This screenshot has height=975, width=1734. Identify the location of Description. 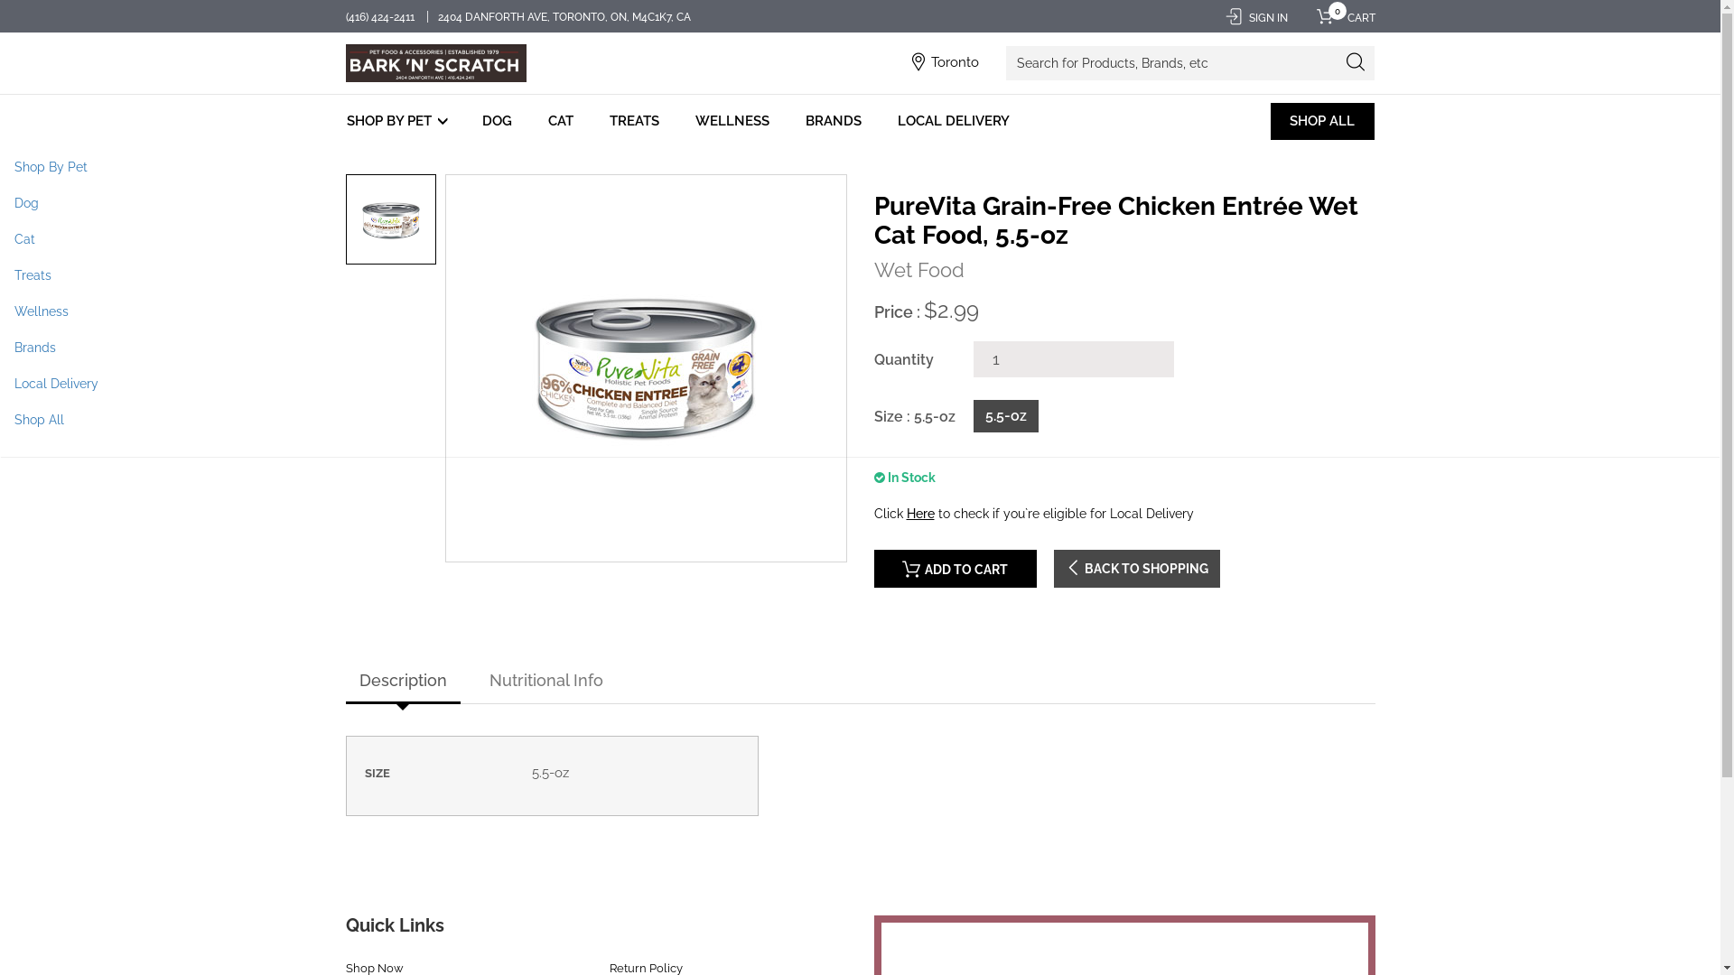
(402, 682).